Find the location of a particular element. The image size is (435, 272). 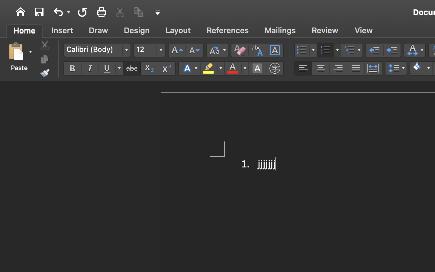

Calibri (Body) is located at coordinates (97, 50).